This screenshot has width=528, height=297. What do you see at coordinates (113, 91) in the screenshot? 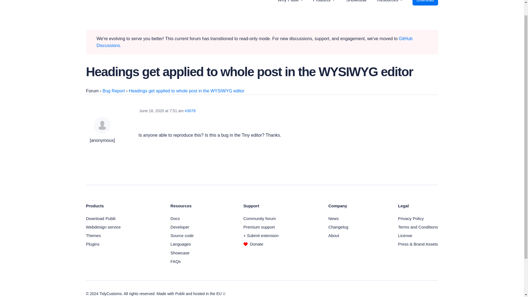
I see `Bug Report` at bounding box center [113, 91].